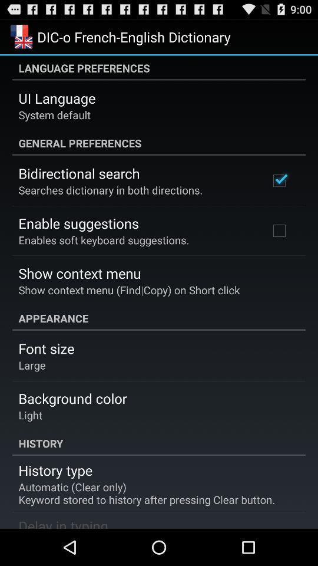 The image size is (318, 566). I want to click on open the icon below the enable suggestions item, so click(104, 239).